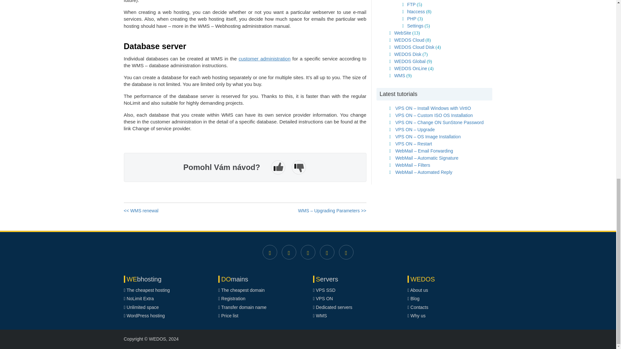 This screenshot has height=349, width=621. I want to click on twitter page, so click(289, 252).